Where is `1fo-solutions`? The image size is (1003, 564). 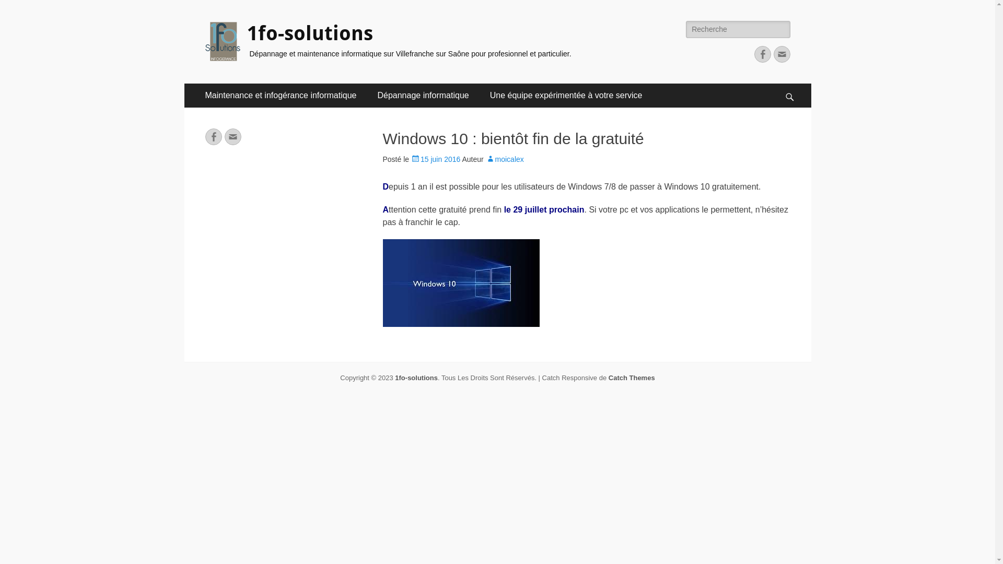 1fo-solutions is located at coordinates (416, 378).